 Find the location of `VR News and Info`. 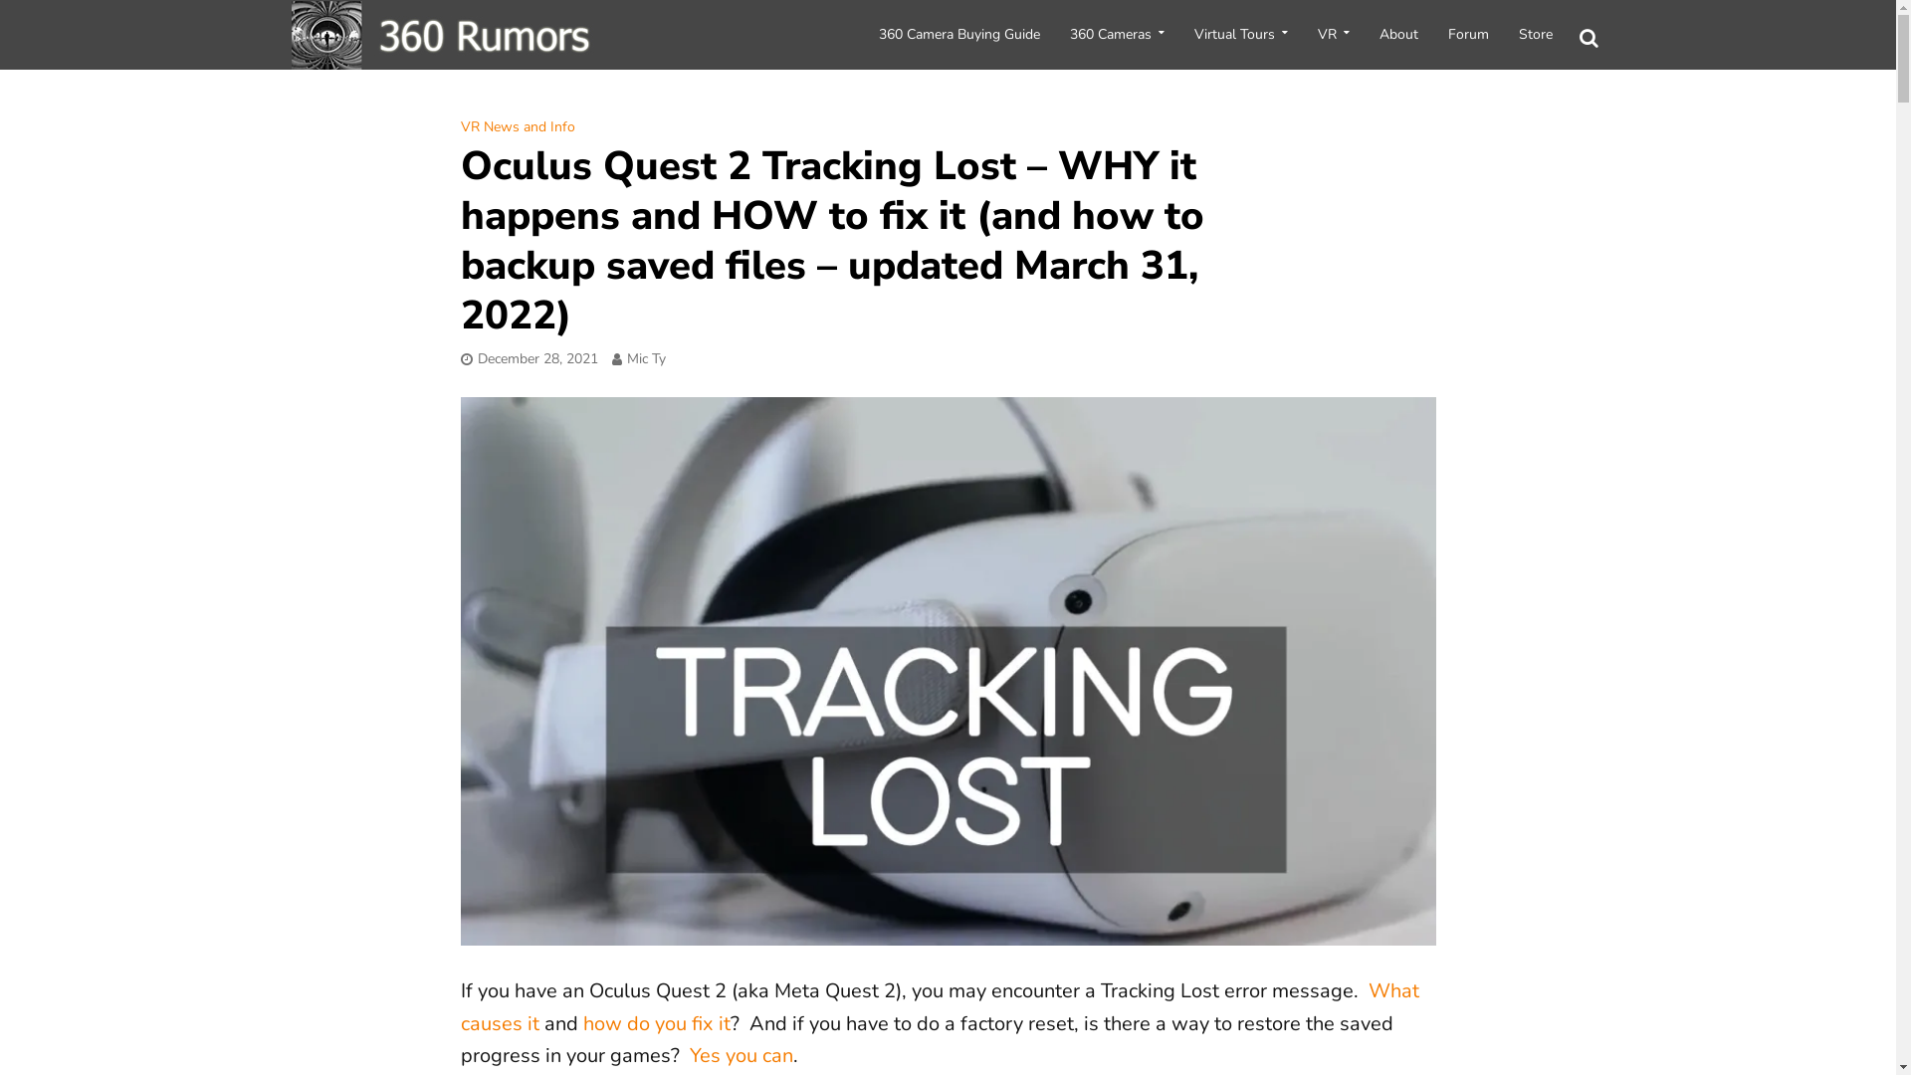

VR News and Info is located at coordinates (518, 129).